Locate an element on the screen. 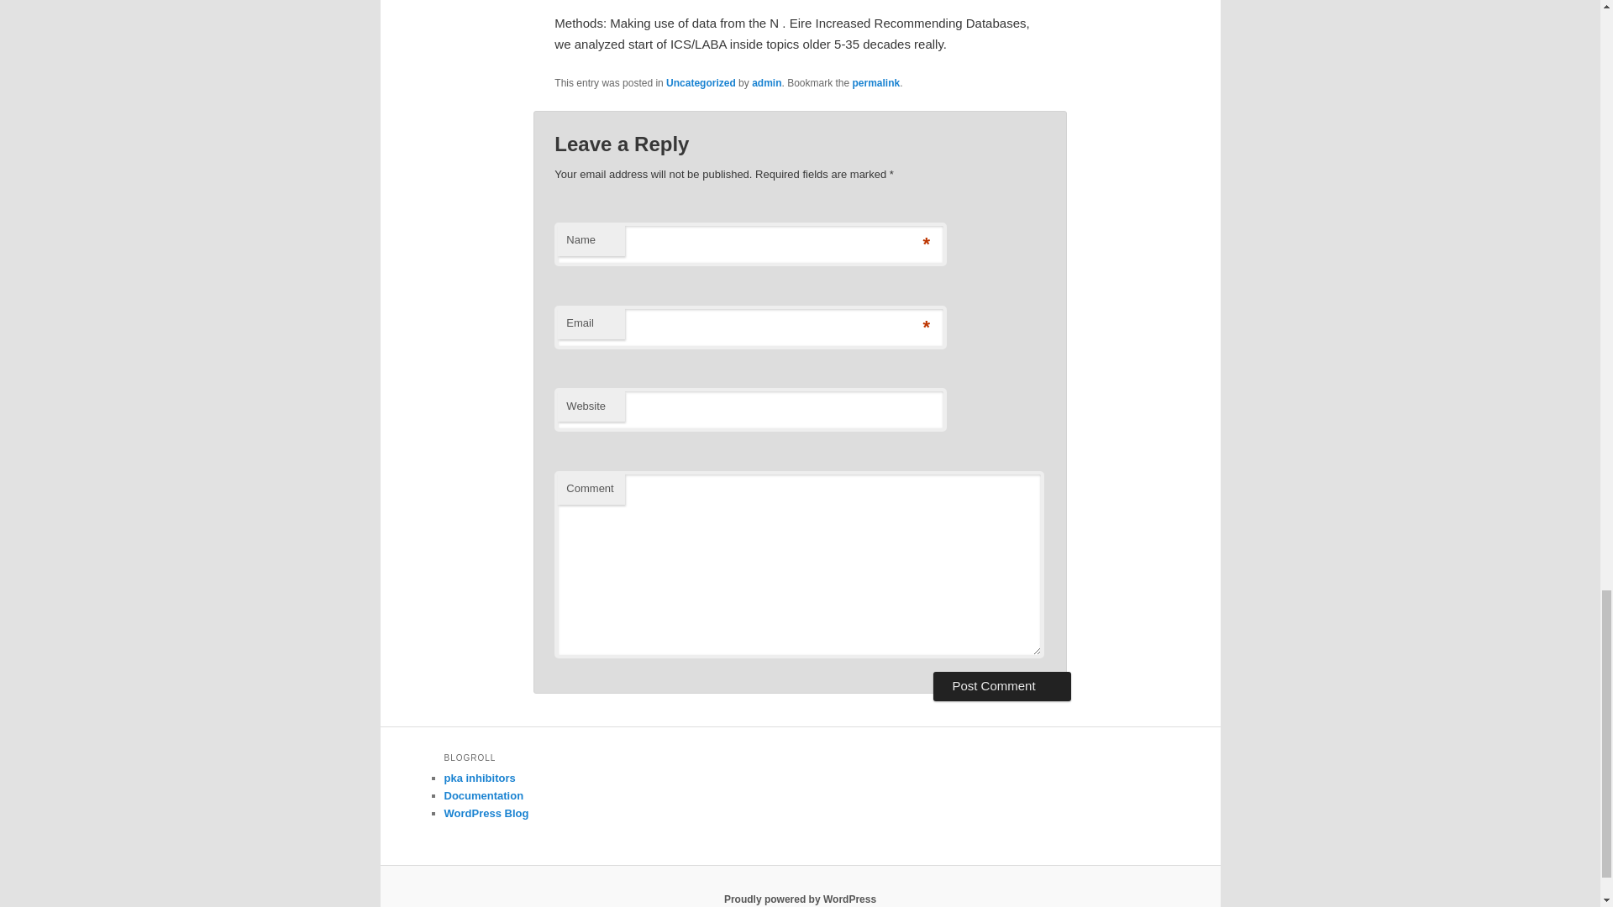 This screenshot has height=907, width=1613. pka inhibitors is located at coordinates (479, 778).